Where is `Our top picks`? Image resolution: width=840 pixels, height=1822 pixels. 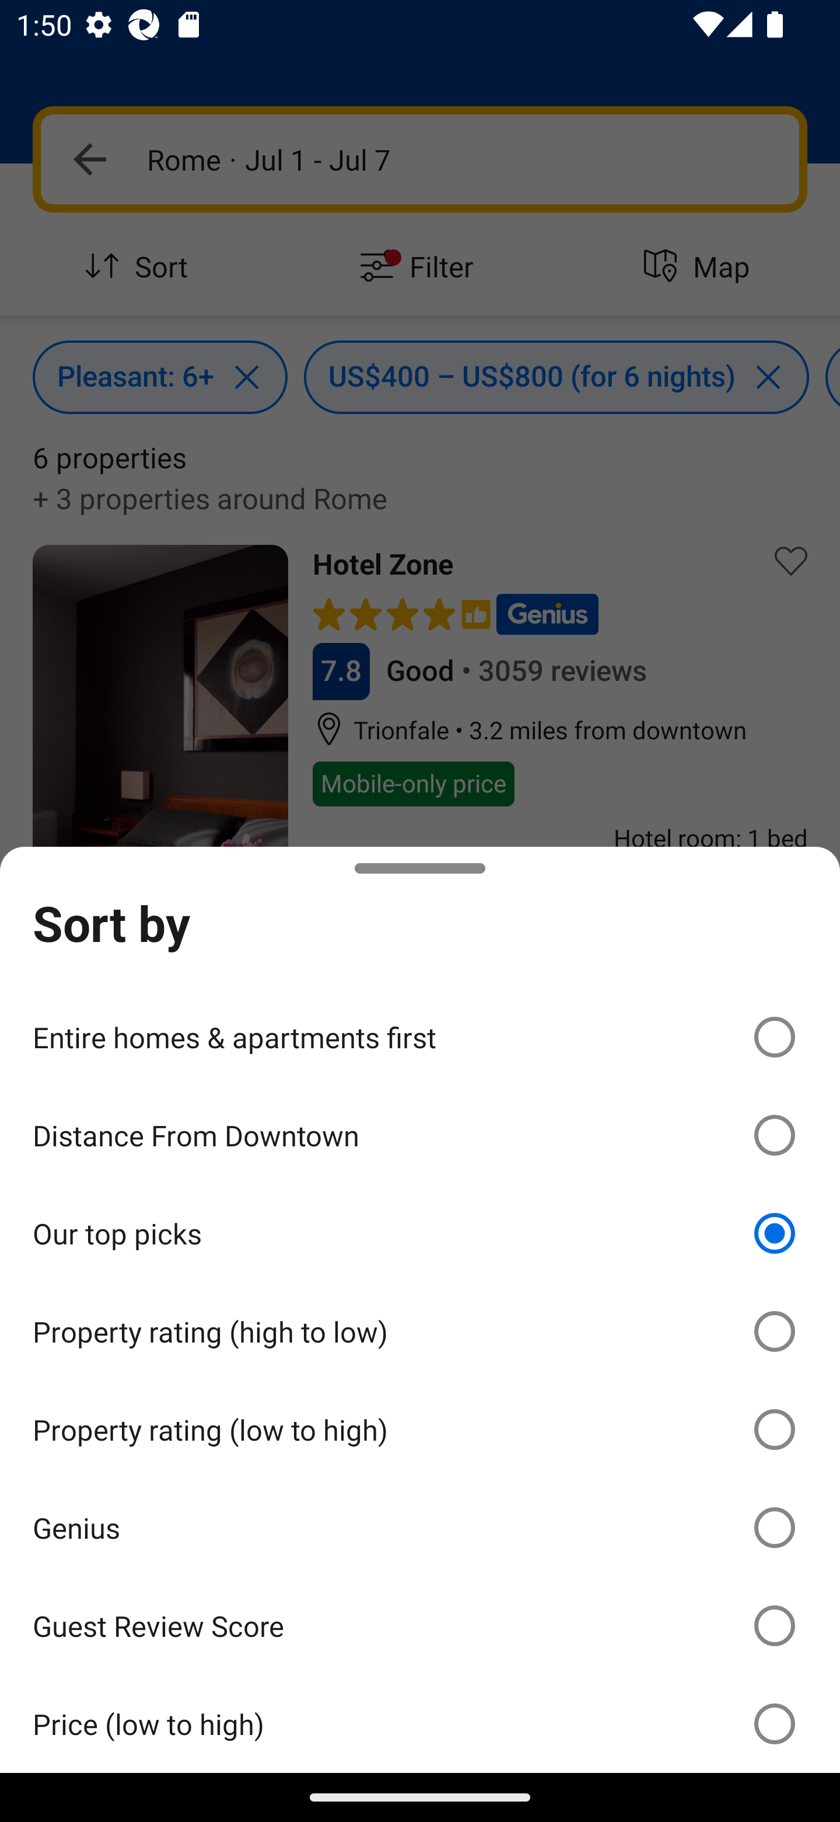
Our top picks is located at coordinates (420, 1233).